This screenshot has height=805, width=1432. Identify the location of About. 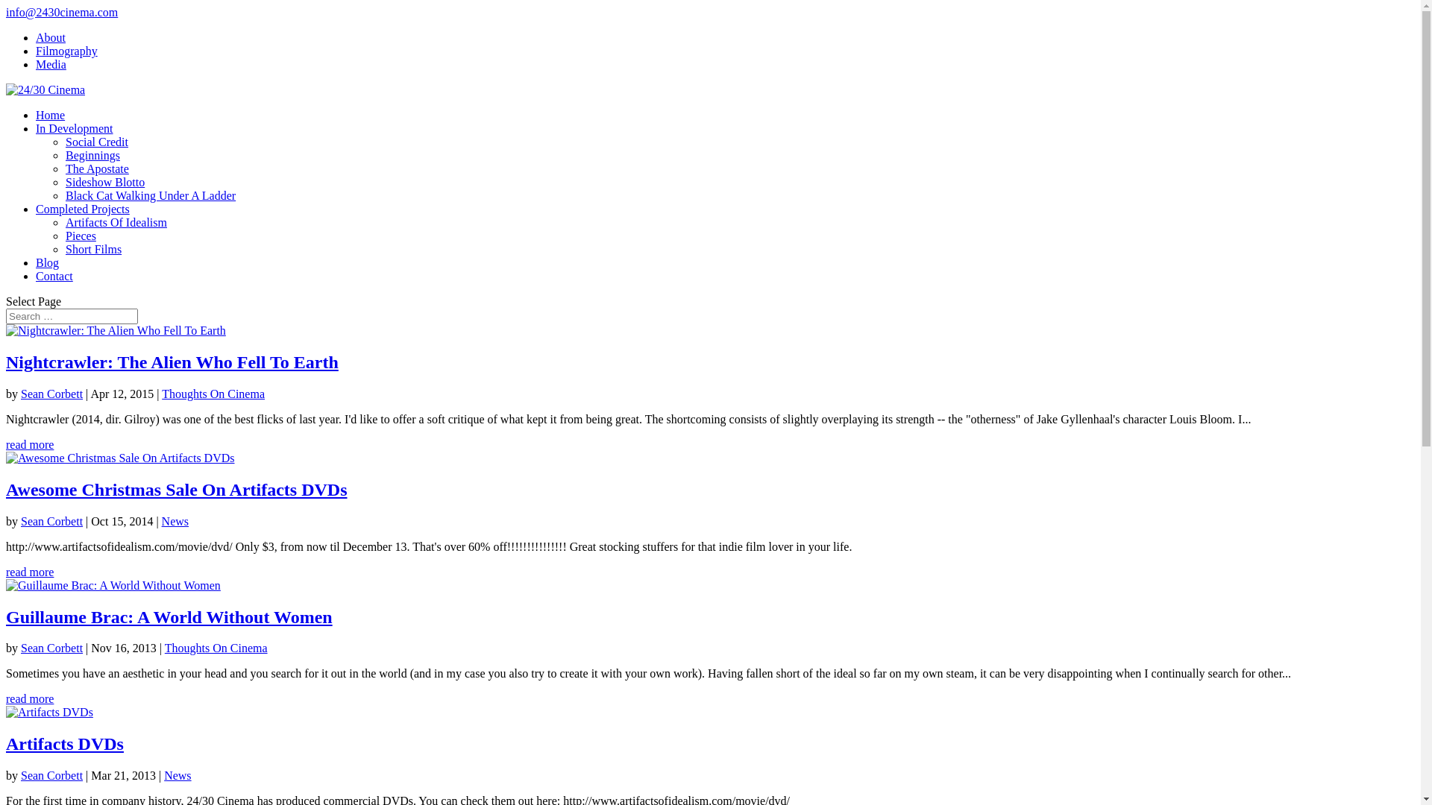
(51, 37).